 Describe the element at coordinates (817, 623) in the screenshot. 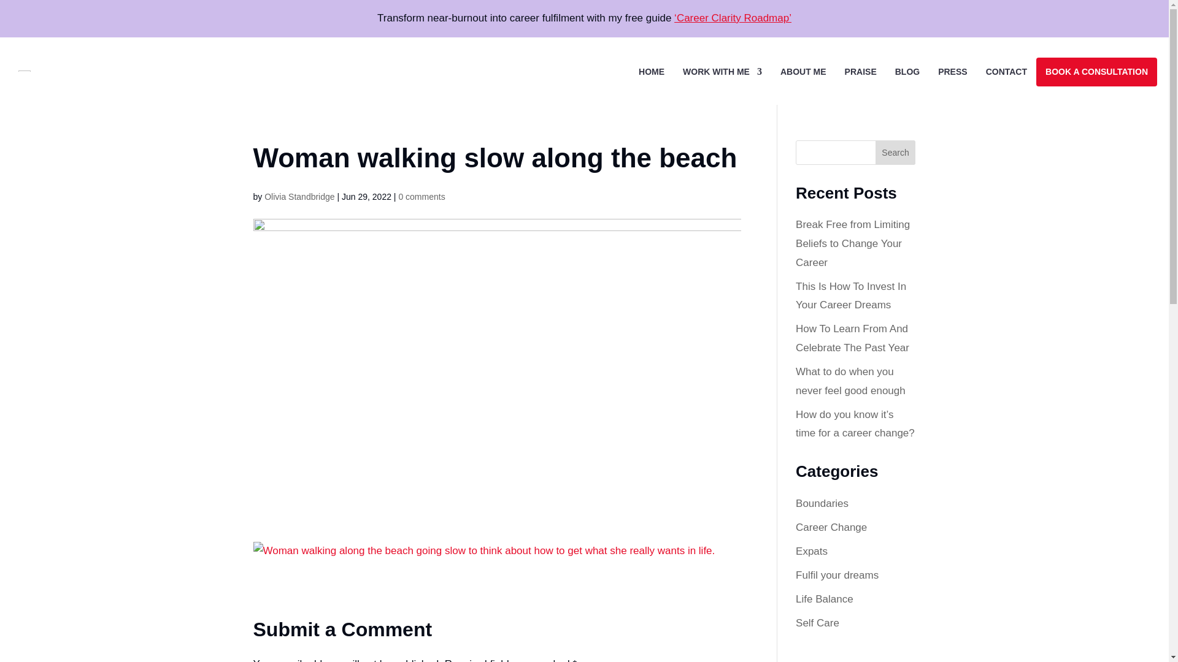

I see `Self Care` at that location.